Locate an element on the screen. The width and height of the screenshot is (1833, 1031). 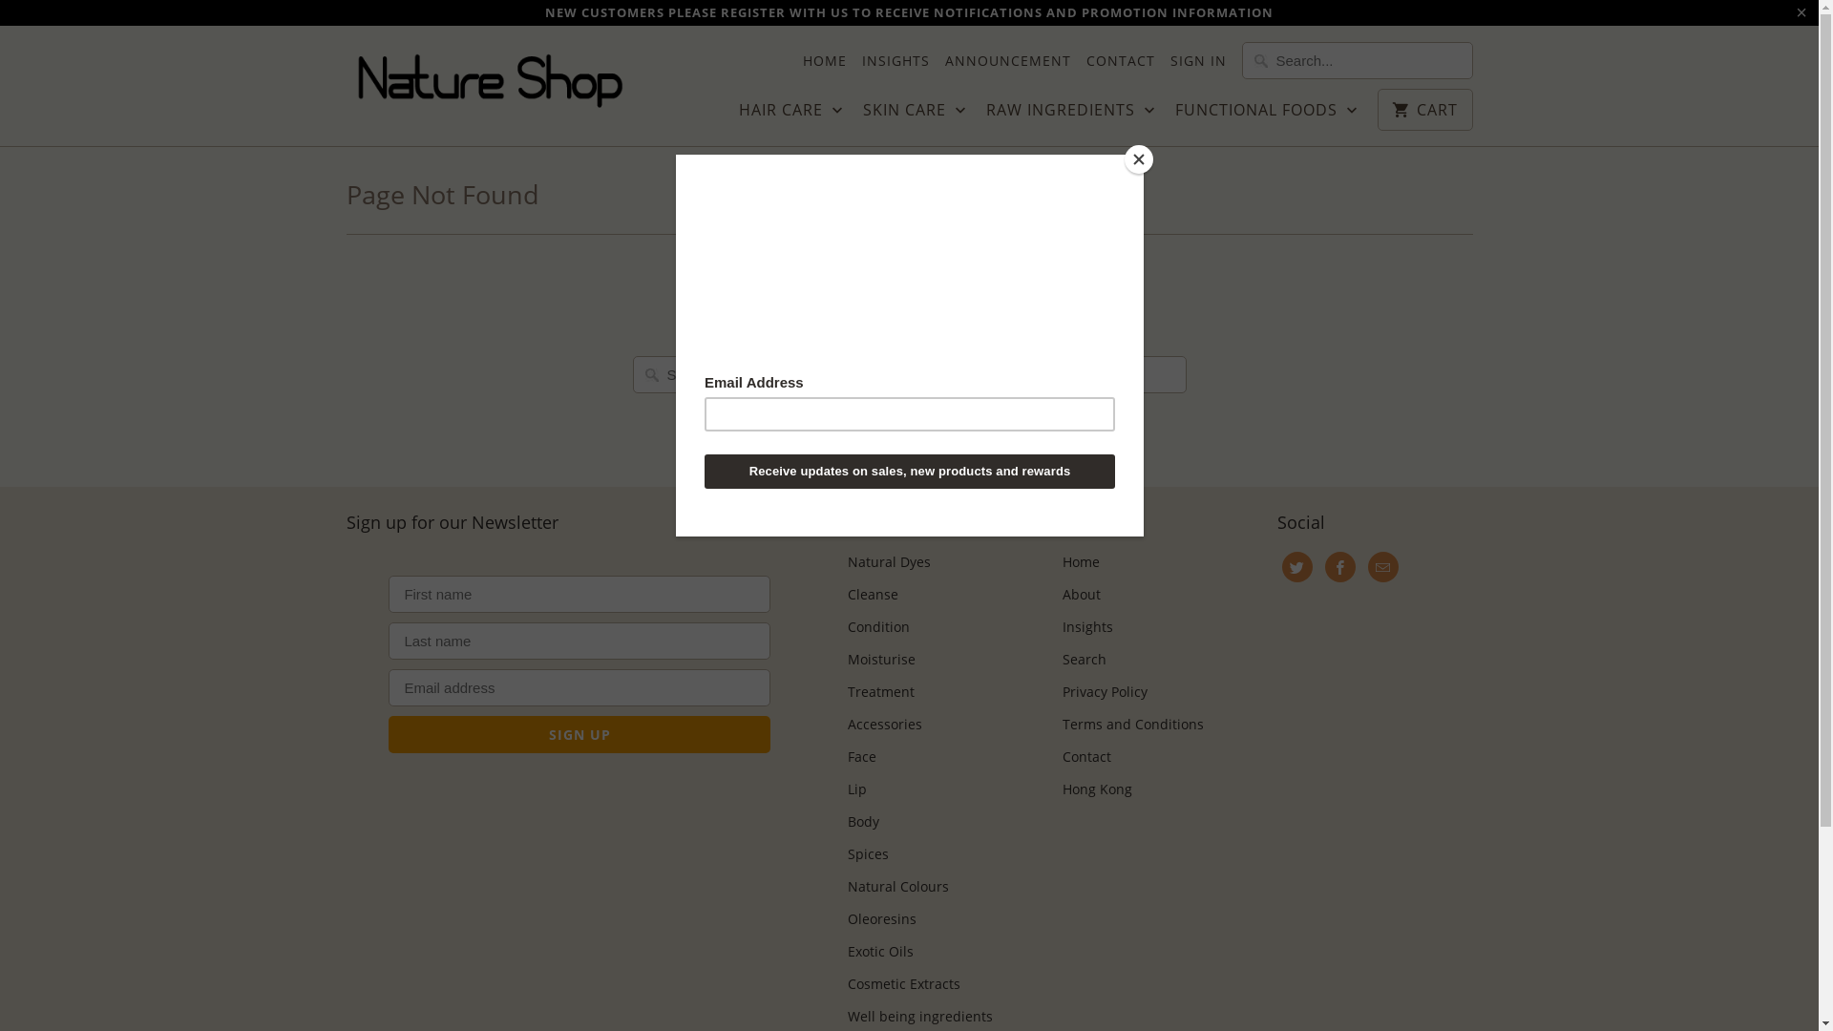
Hong Kong is located at coordinates (1096, 789).